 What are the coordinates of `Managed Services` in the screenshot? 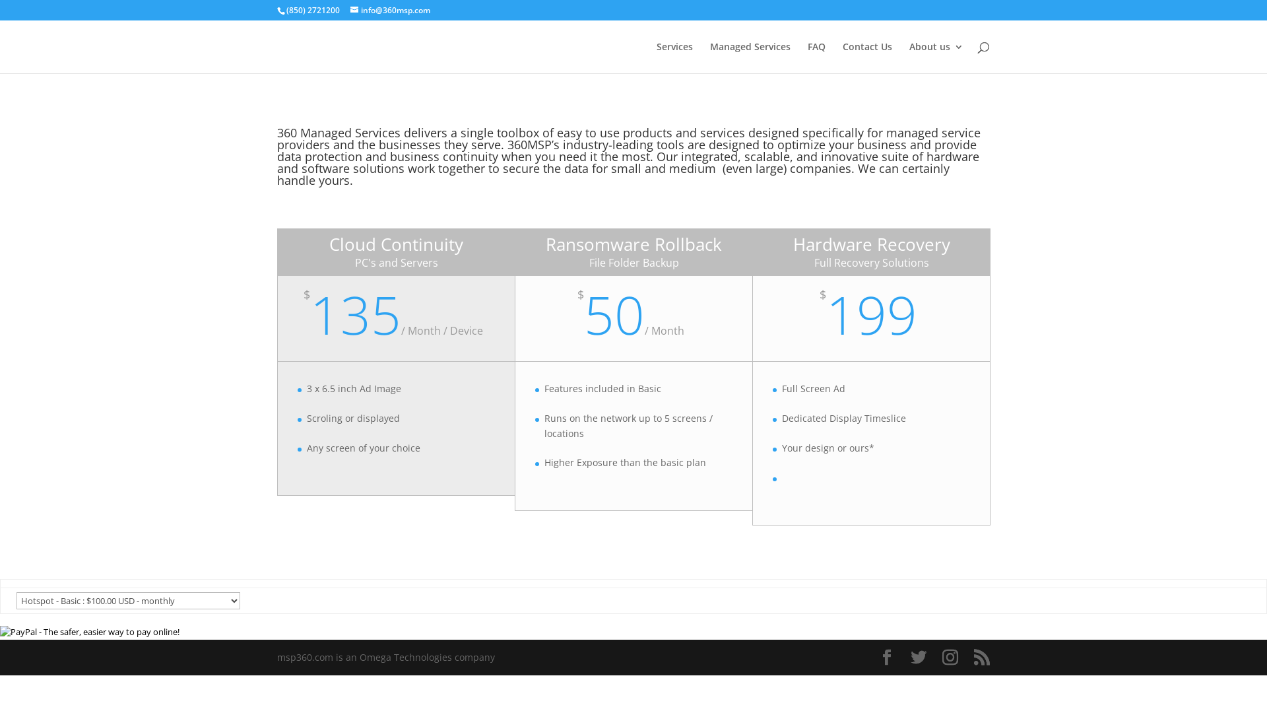 It's located at (750, 58).